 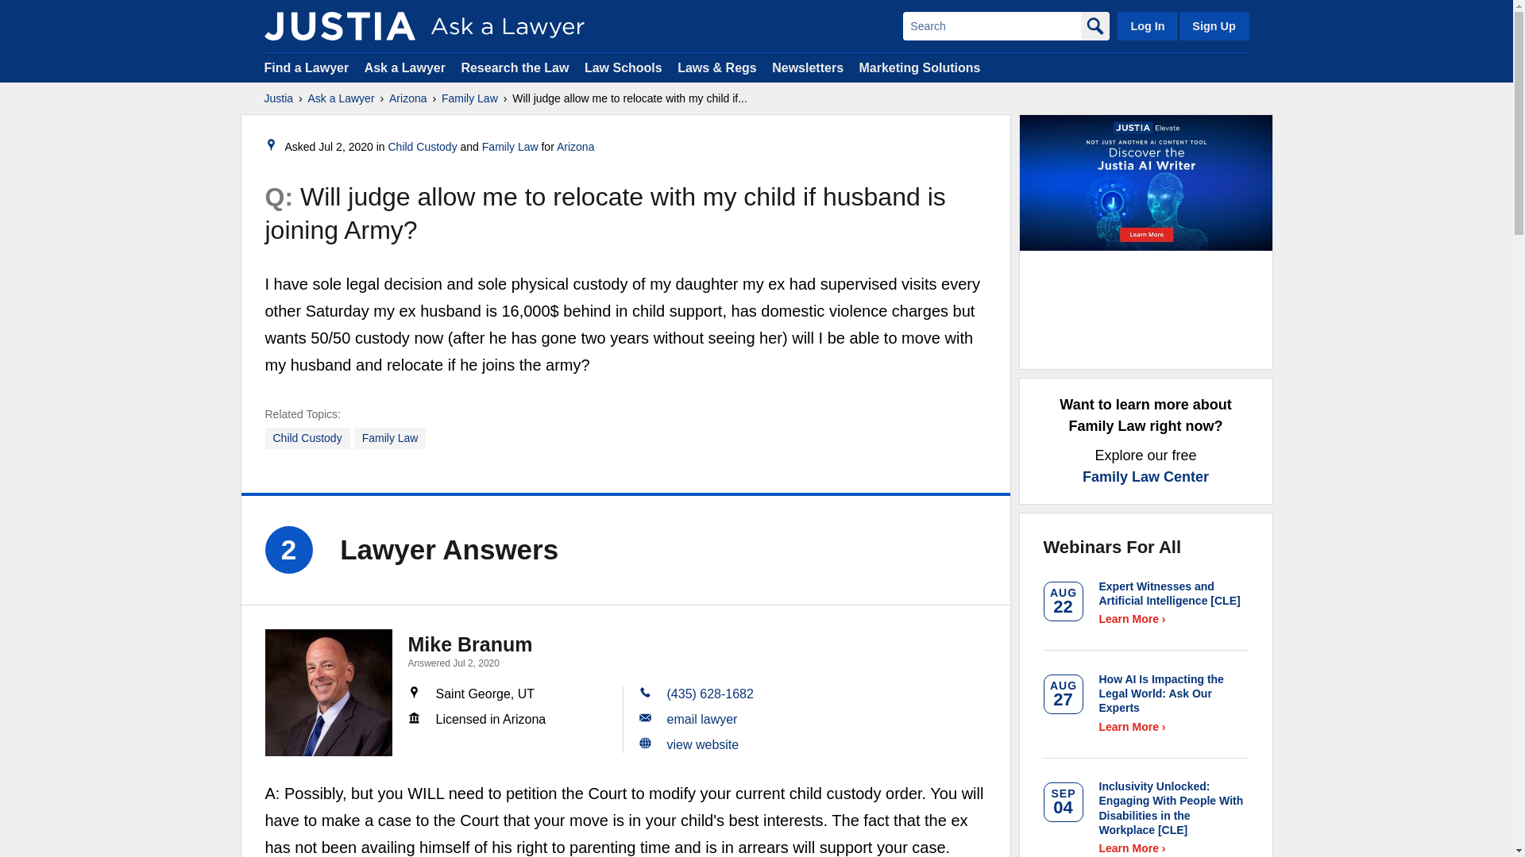 I want to click on Family Law, so click(x=390, y=438).